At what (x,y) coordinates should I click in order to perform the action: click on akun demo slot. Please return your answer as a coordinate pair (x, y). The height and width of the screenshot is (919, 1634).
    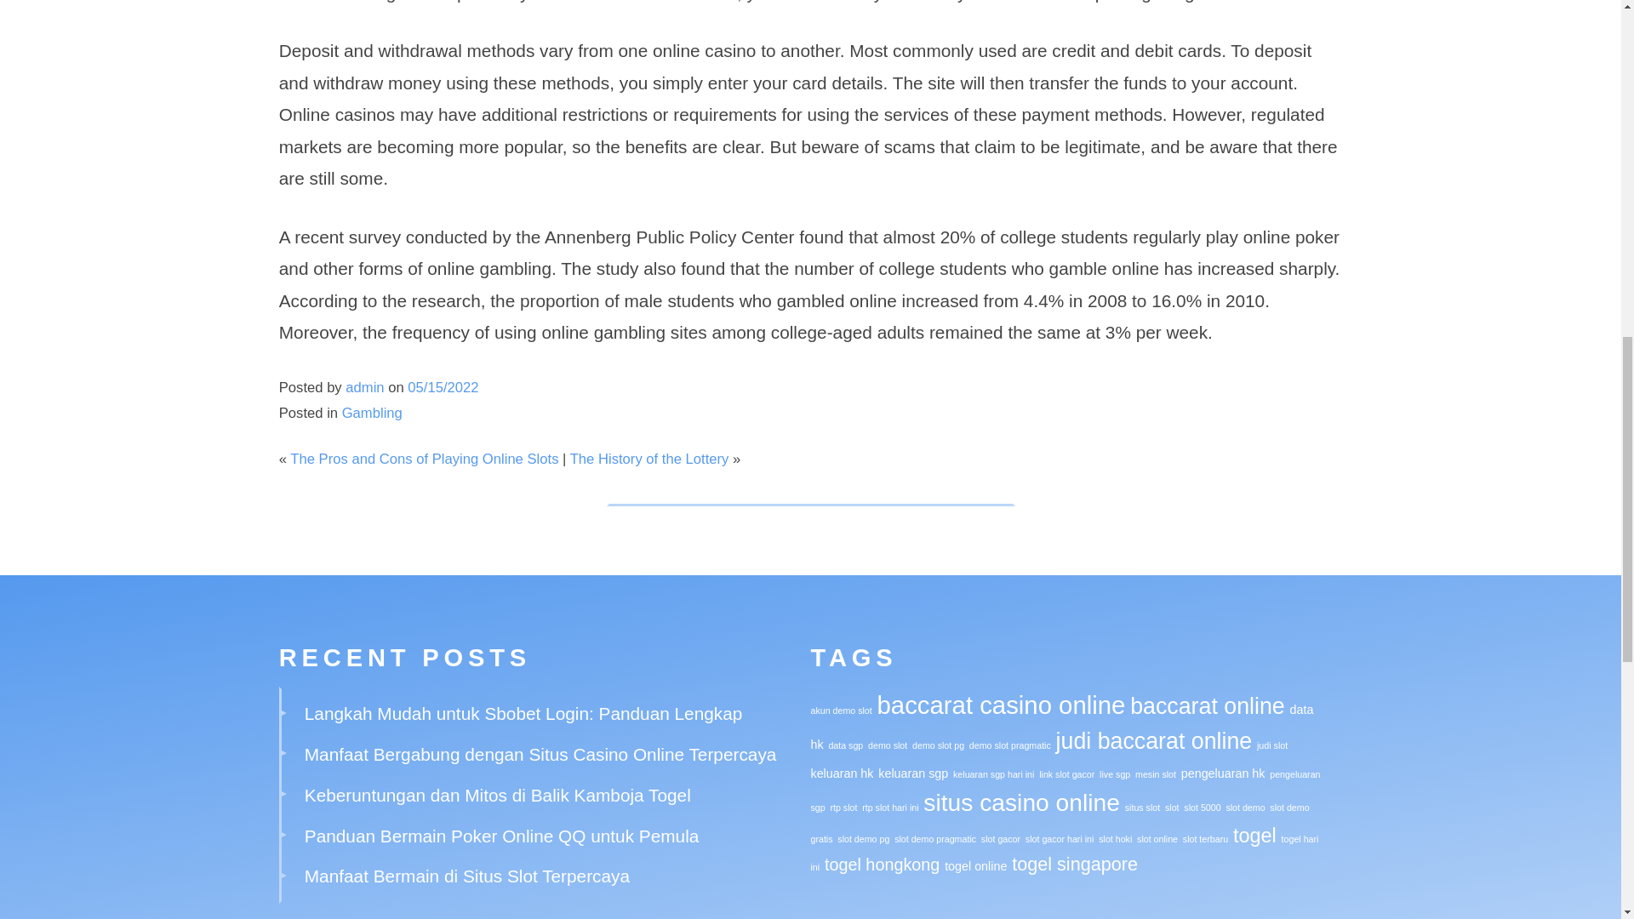
    Looking at the image, I should click on (841, 711).